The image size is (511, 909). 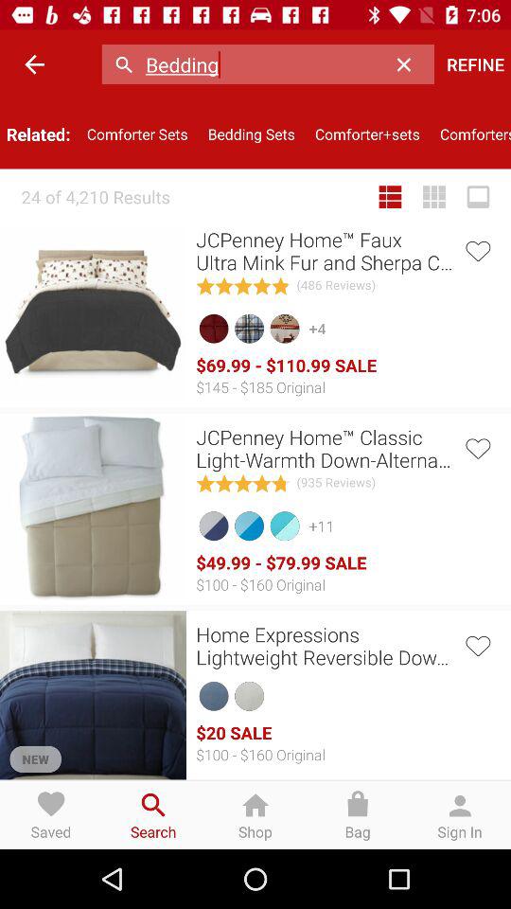 I want to click on give your like, so click(x=477, y=644).